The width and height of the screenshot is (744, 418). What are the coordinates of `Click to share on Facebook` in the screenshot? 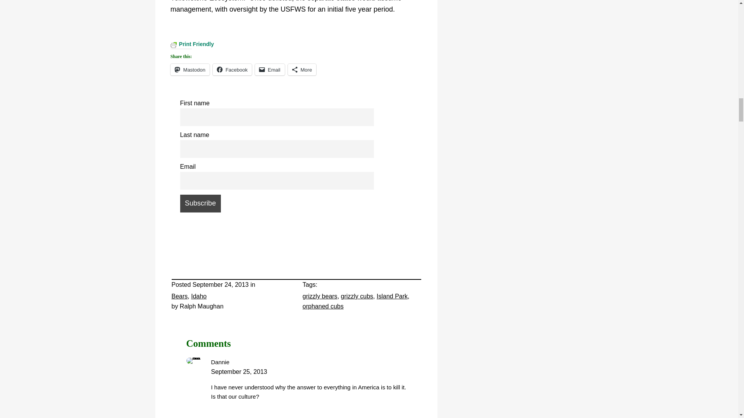 It's located at (232, 70).